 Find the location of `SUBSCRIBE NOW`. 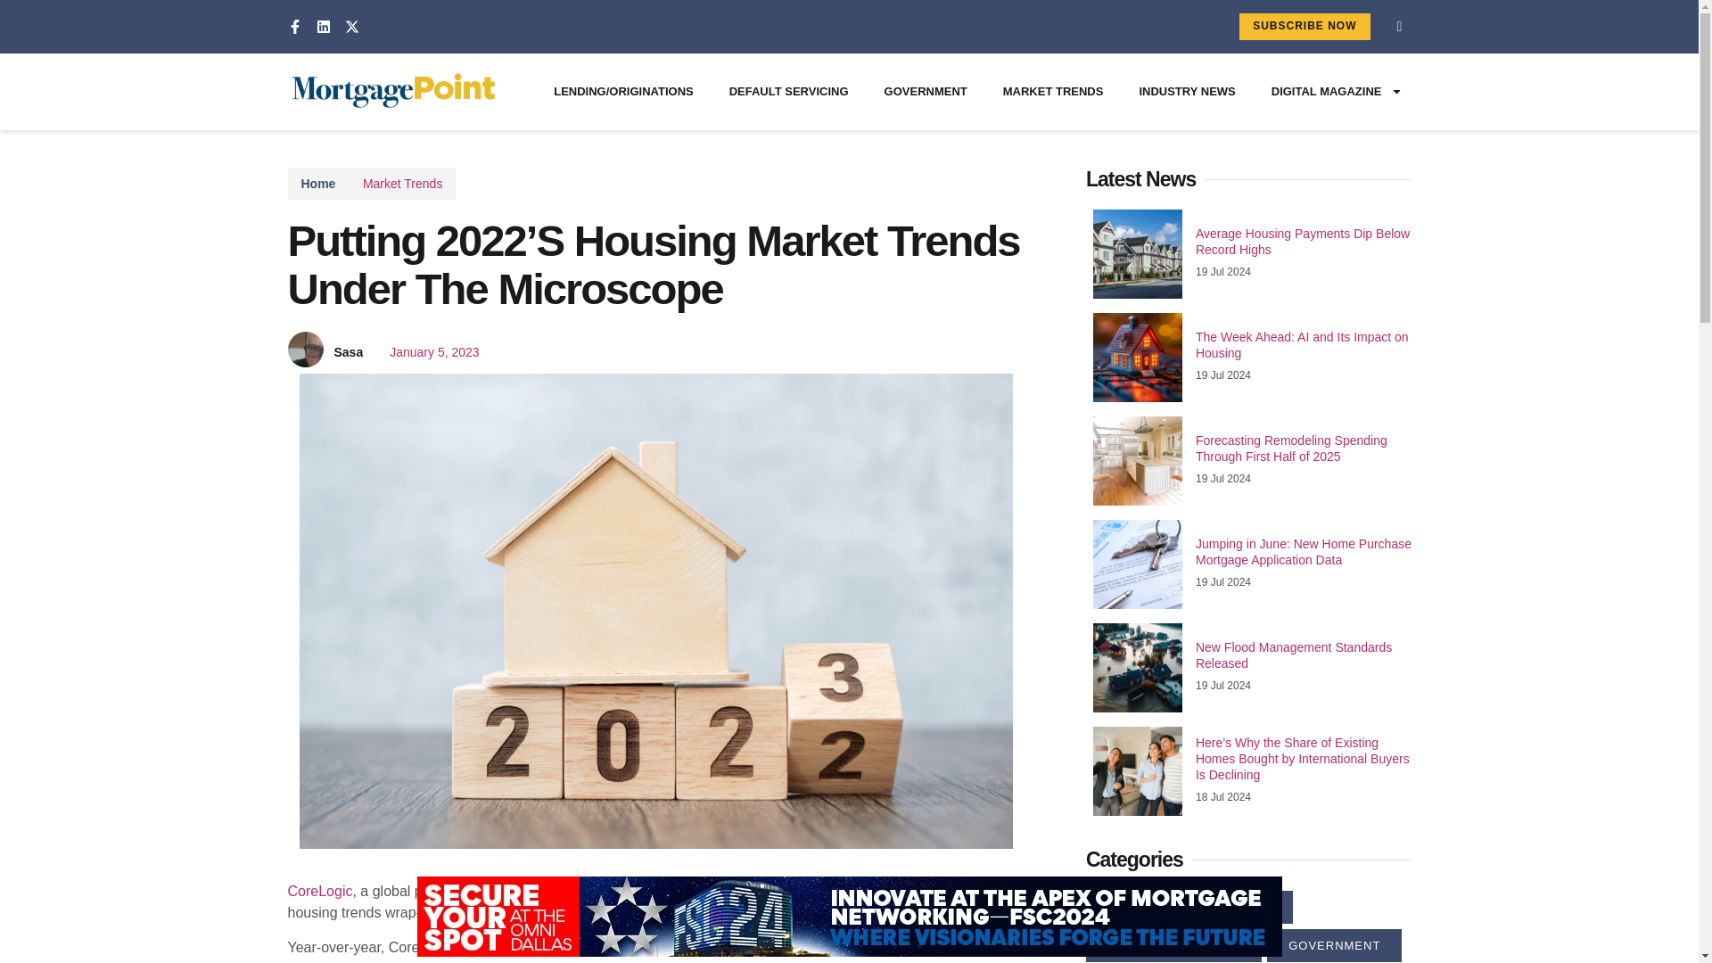

SUBSCRIBE NOW is located at coordinates (1305, 27).